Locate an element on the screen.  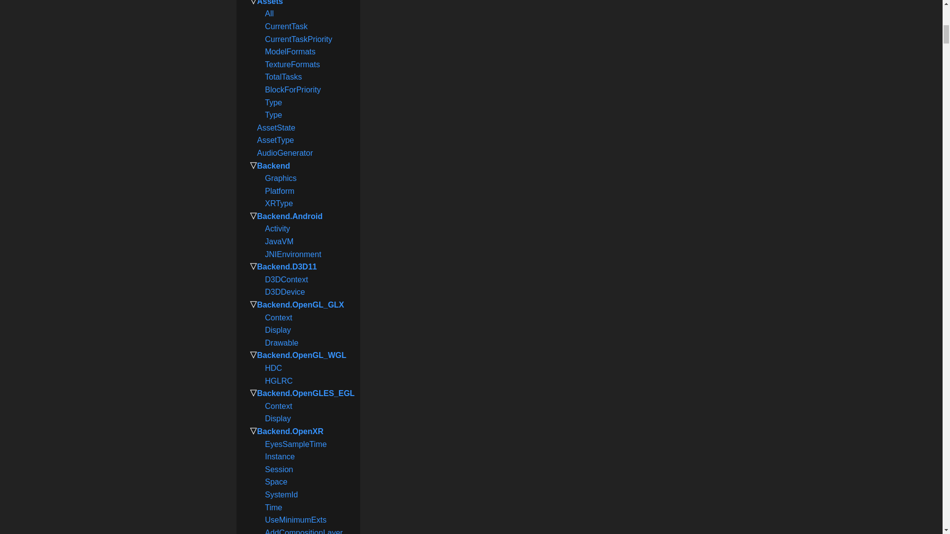
All is located at coordinates (269, 13).